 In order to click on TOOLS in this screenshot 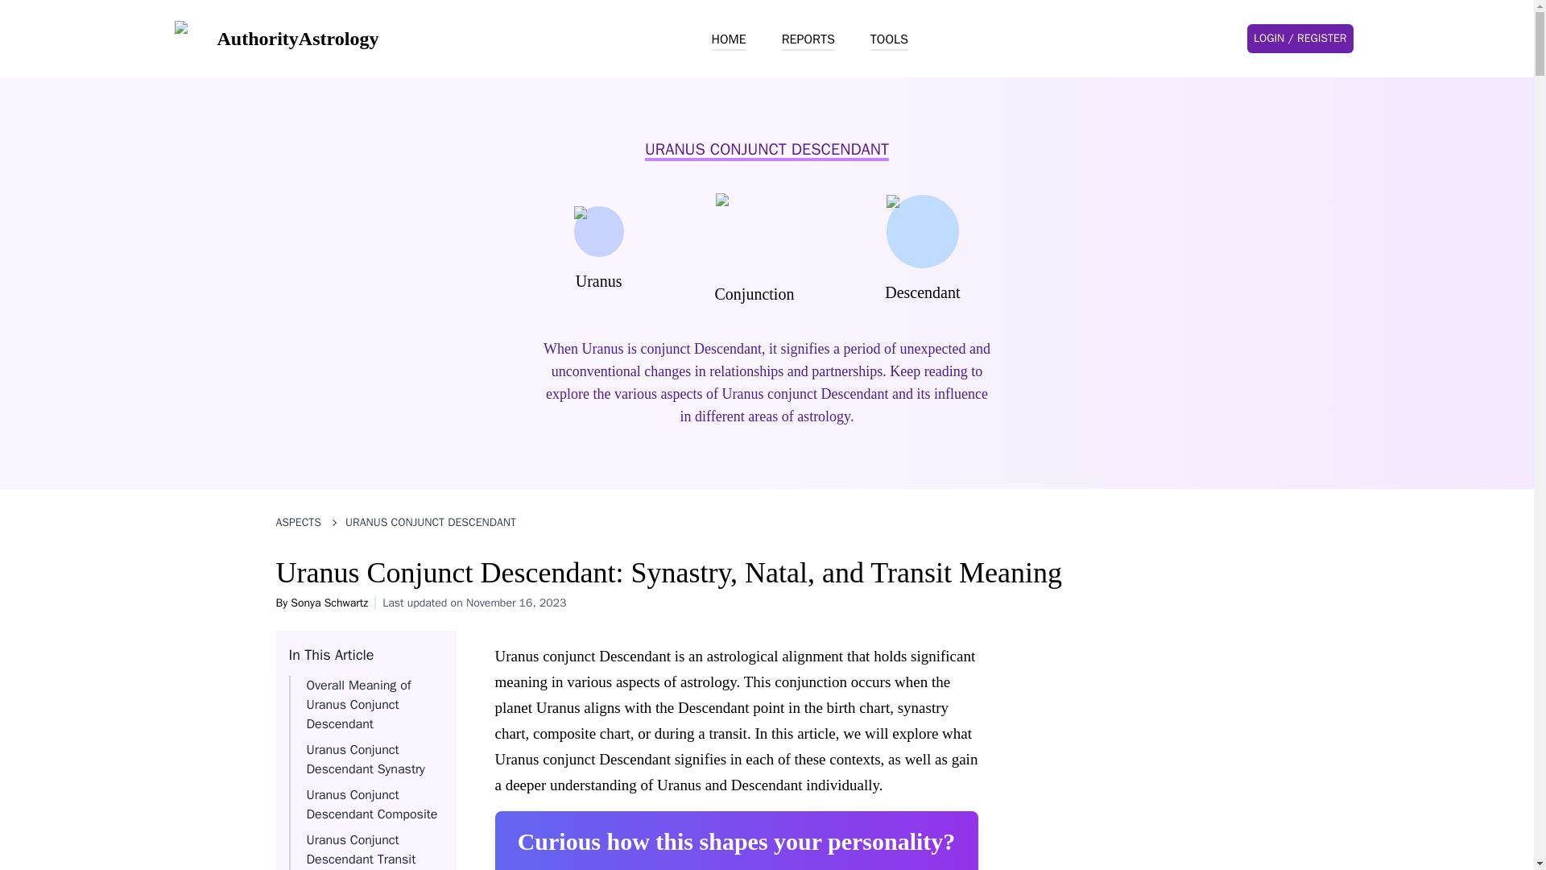, I will do `click(889, 39)`.